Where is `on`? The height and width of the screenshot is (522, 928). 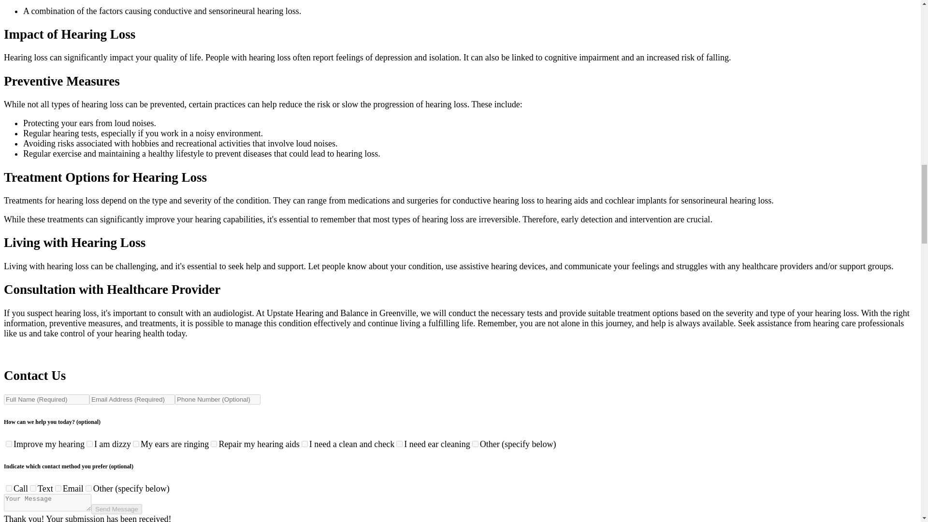 on is located at coordinates (9, 488).